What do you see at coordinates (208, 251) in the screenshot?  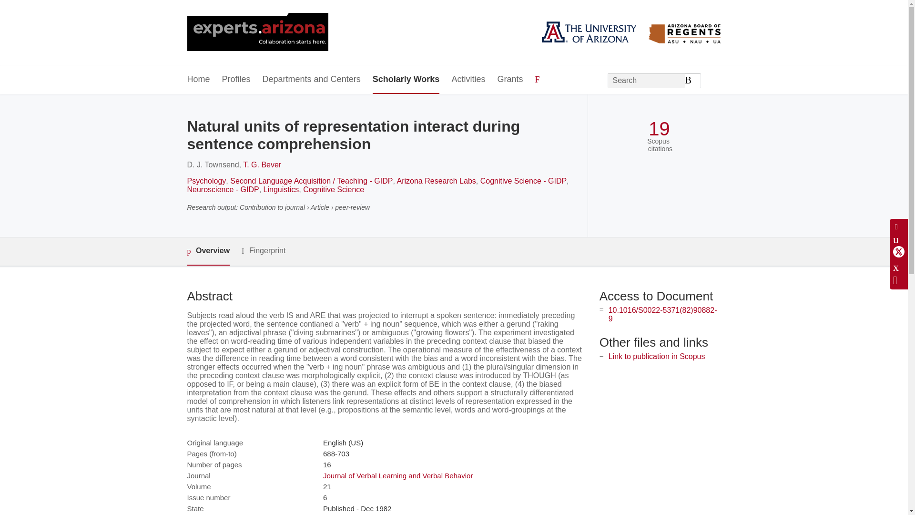 I see `Overview` at bounding box center [208, 251].